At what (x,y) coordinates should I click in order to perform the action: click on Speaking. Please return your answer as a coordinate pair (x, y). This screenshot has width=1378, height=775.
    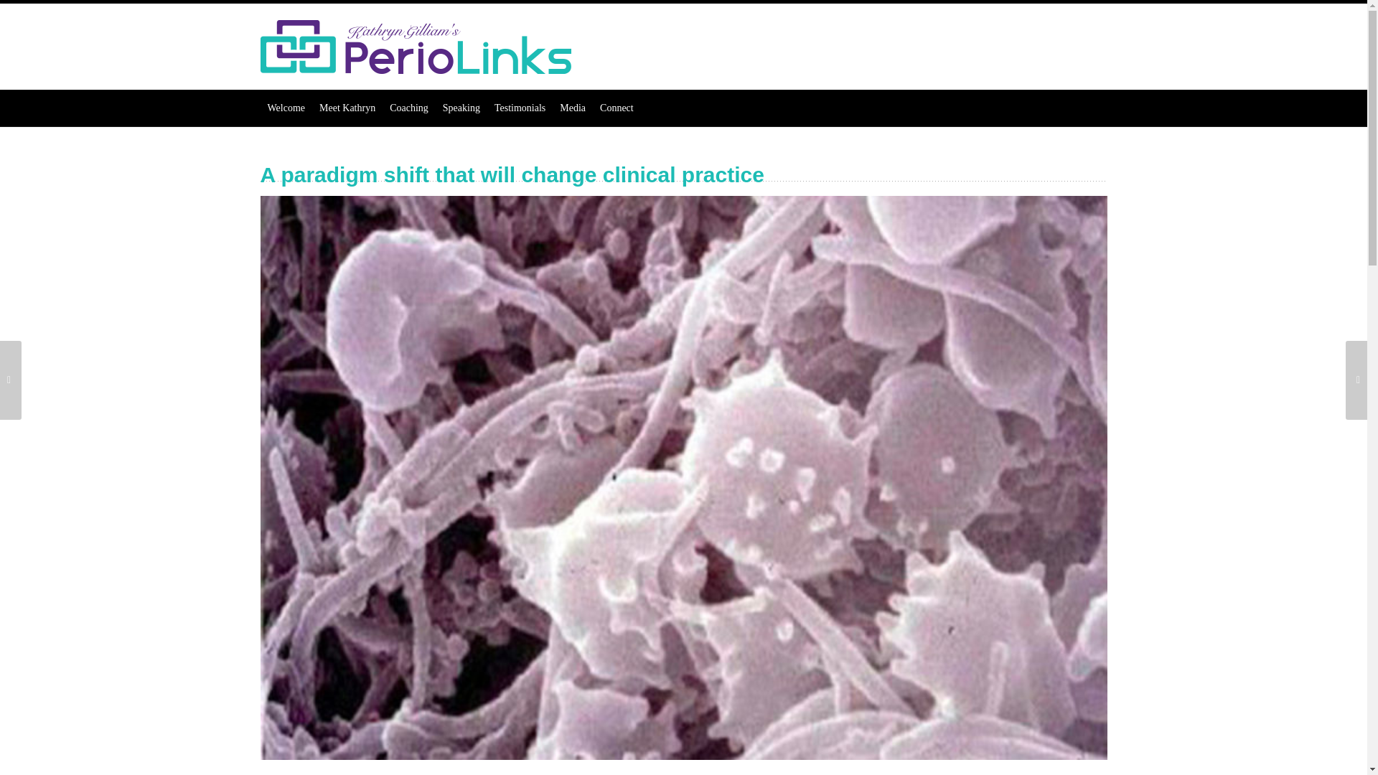
    Looking at the image, I should click on (461, 108).